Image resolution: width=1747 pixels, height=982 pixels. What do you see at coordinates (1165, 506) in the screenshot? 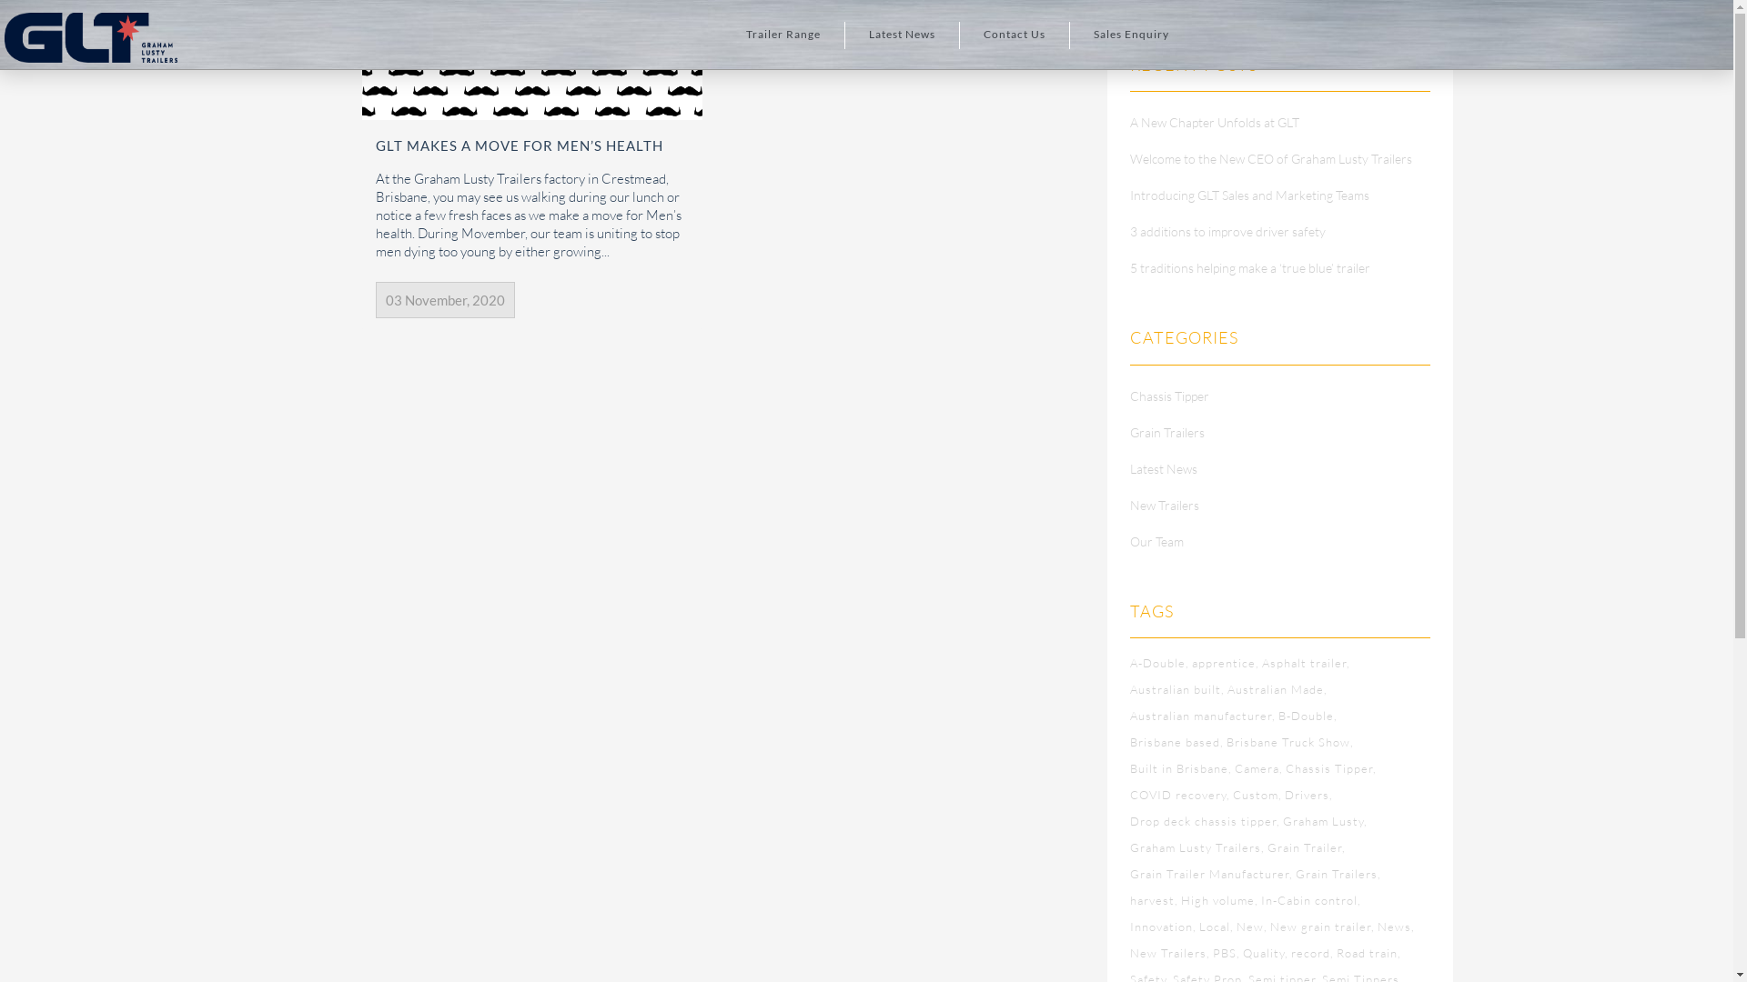
I see `New Trailers` at bounding box center [1165, 506].